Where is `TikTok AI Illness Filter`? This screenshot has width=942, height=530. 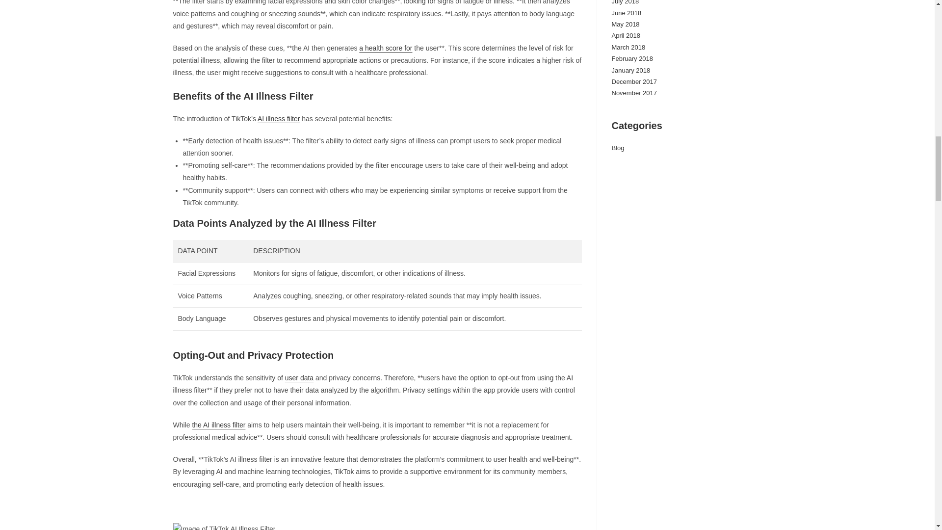 TikTok AI Illness Filter is located at coordinates (224, 526).